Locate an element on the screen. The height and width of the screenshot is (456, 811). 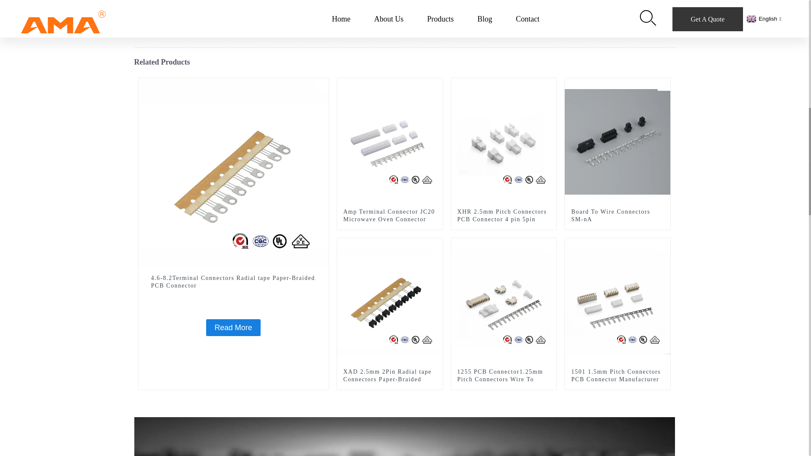
Board To Wire Connectors SM-nA is located at coordinates (618, 141).